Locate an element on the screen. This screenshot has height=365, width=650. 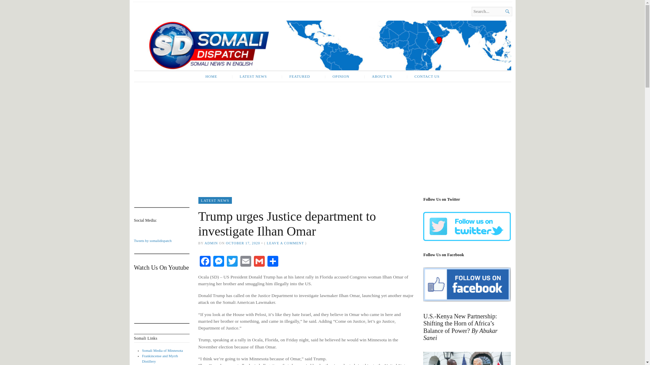
OPINION is located at coordinates (337, 76).